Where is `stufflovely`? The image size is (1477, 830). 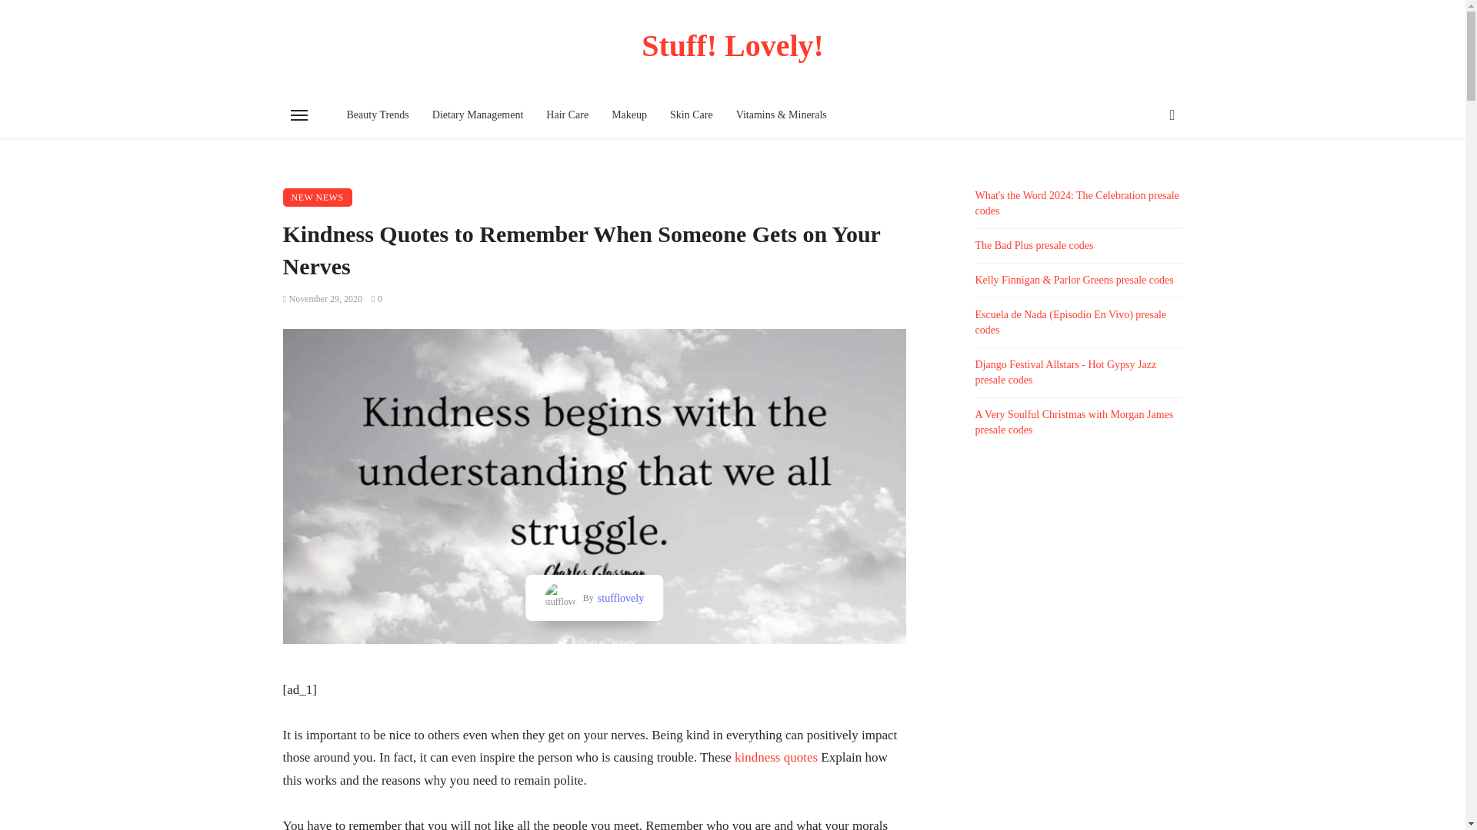
stufflovely is located at coordinates (618, 598).